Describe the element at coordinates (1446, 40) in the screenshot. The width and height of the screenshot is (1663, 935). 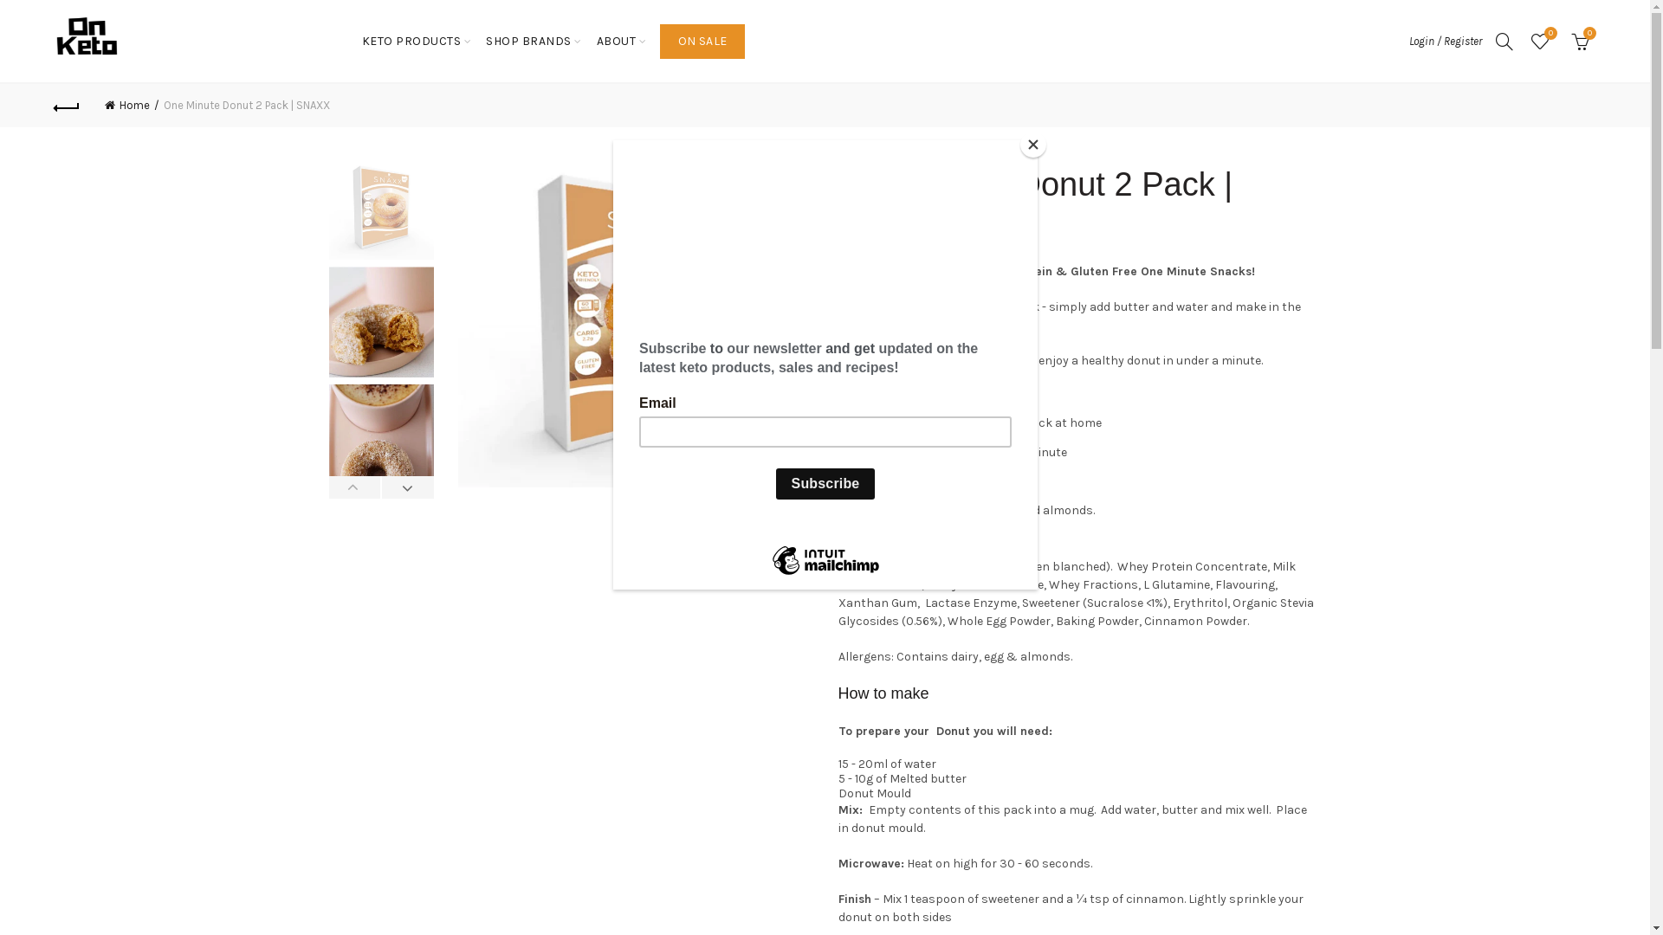
I see `Login / Register` at that location.